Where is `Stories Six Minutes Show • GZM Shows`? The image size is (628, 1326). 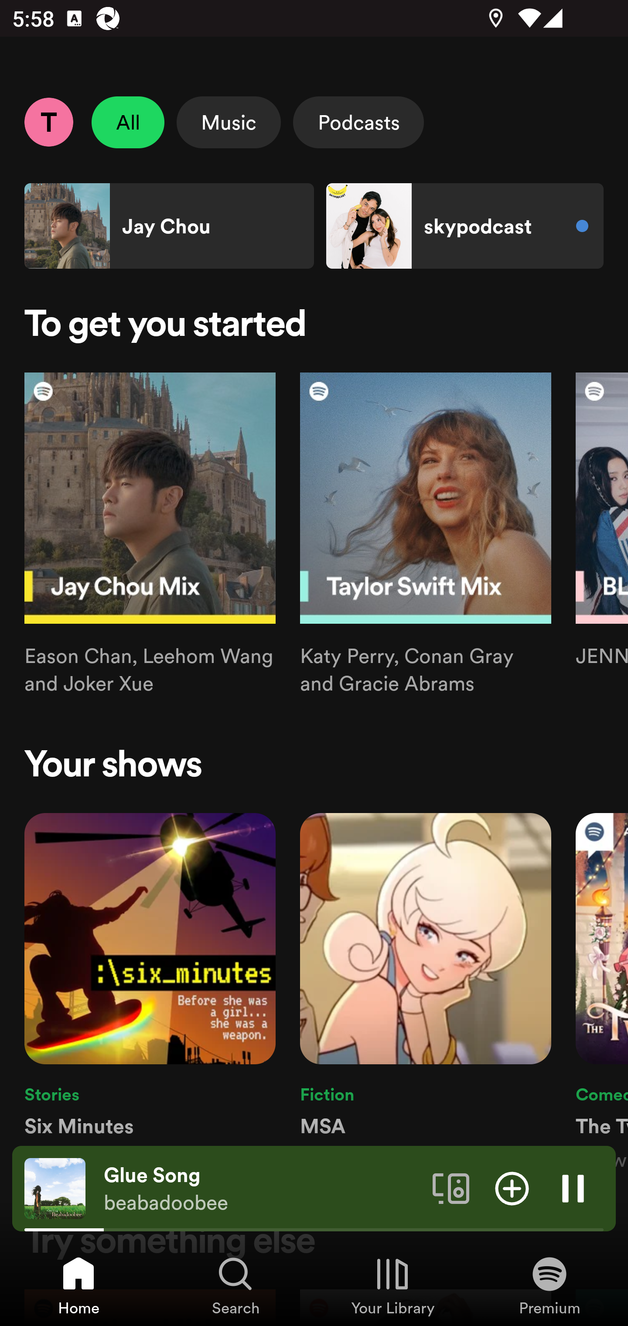
Stories Six Minutes Show • GZM Shows is located at coordinates (150, 993).